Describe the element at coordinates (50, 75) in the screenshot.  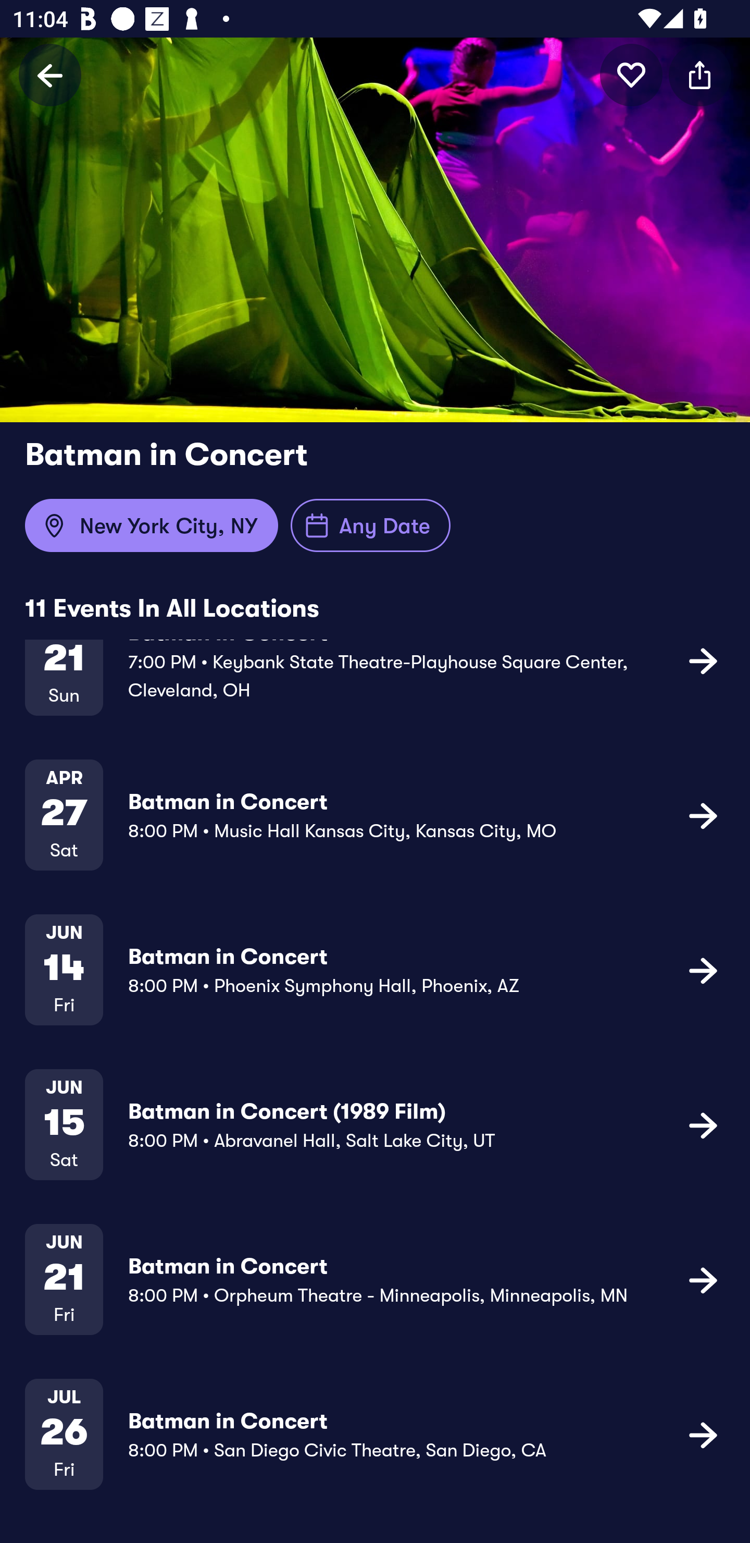
I see `Back` at that location.